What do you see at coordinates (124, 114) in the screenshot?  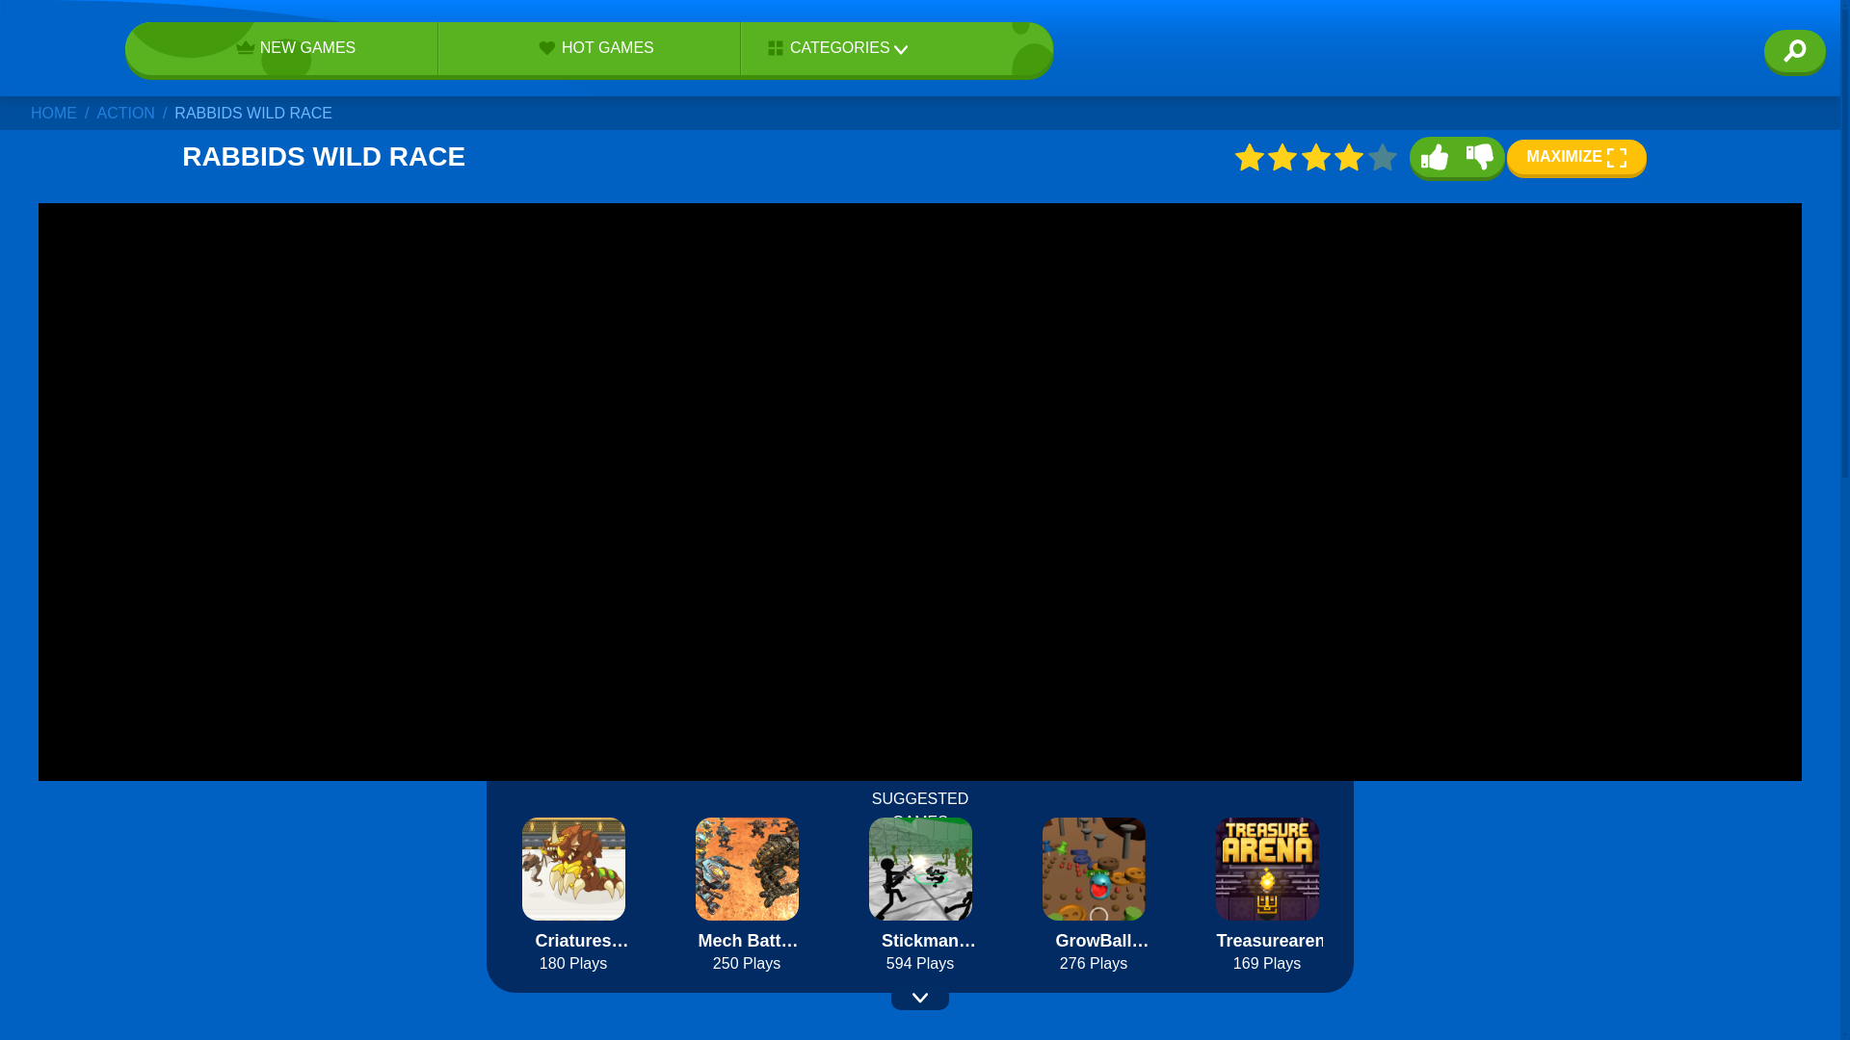 I see `ACTION` at bounding box center [124, 114].